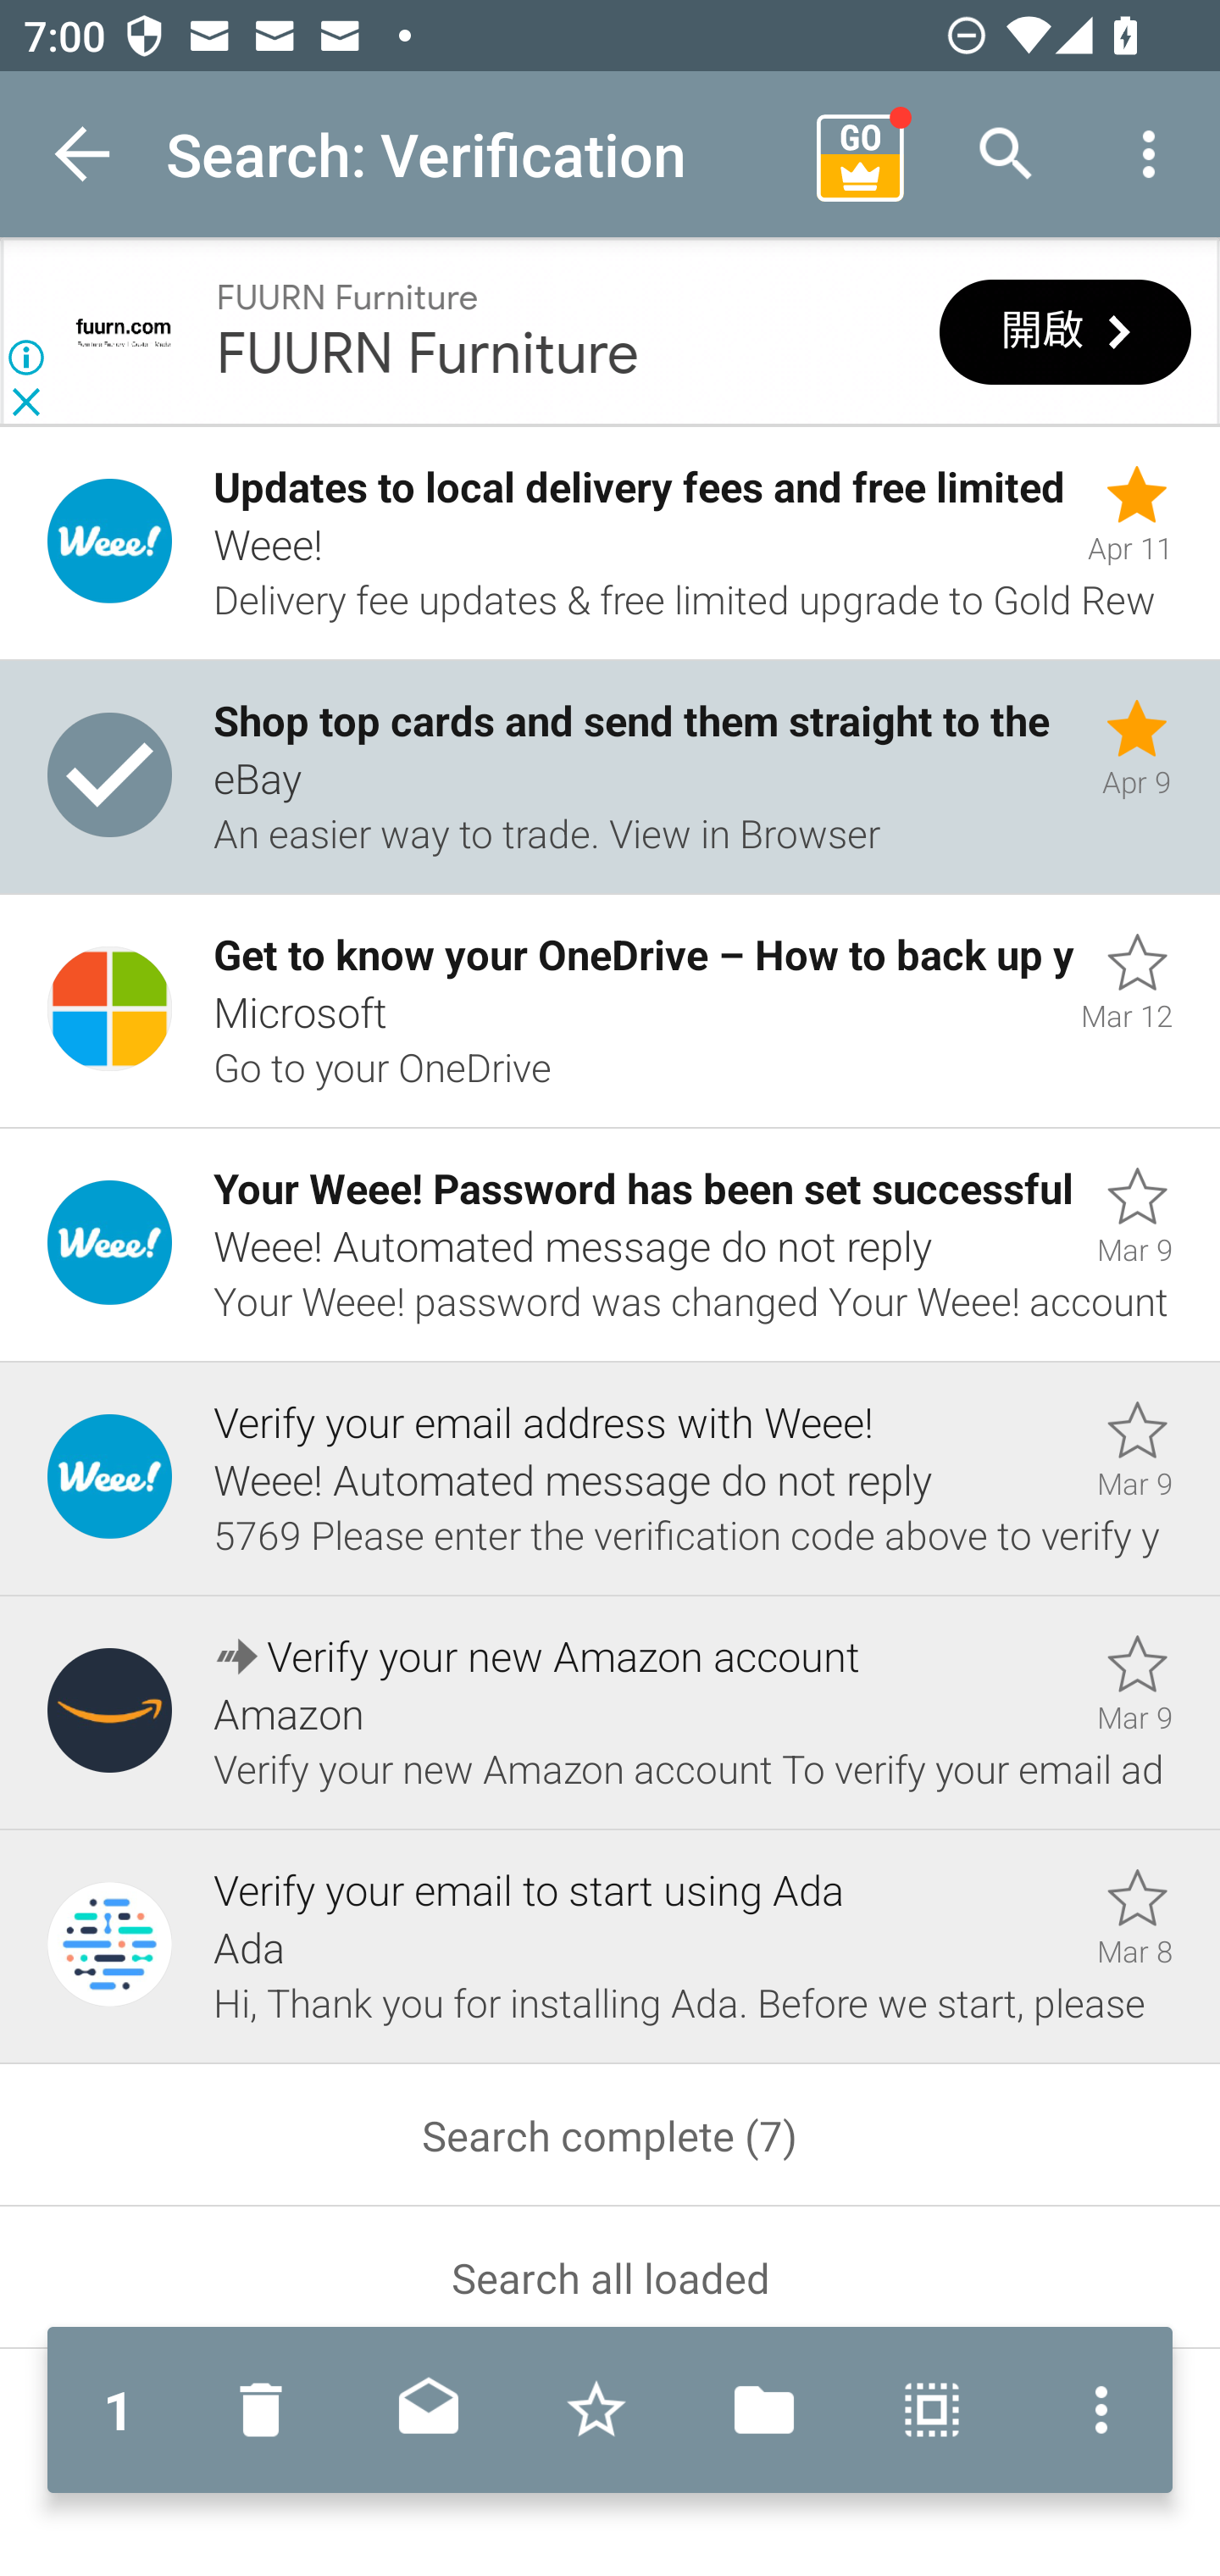 The width and height of the screenshot is (1220, 2576). I want to click on Mark read, so click(429, 2410).